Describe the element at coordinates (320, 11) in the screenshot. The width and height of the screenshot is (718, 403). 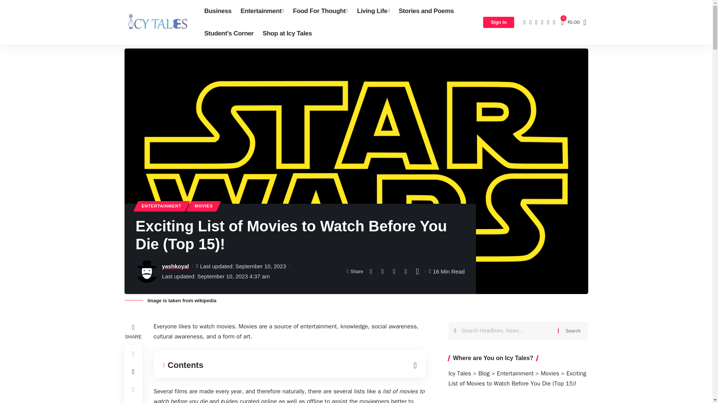
I see `Food For Thought` at that location.